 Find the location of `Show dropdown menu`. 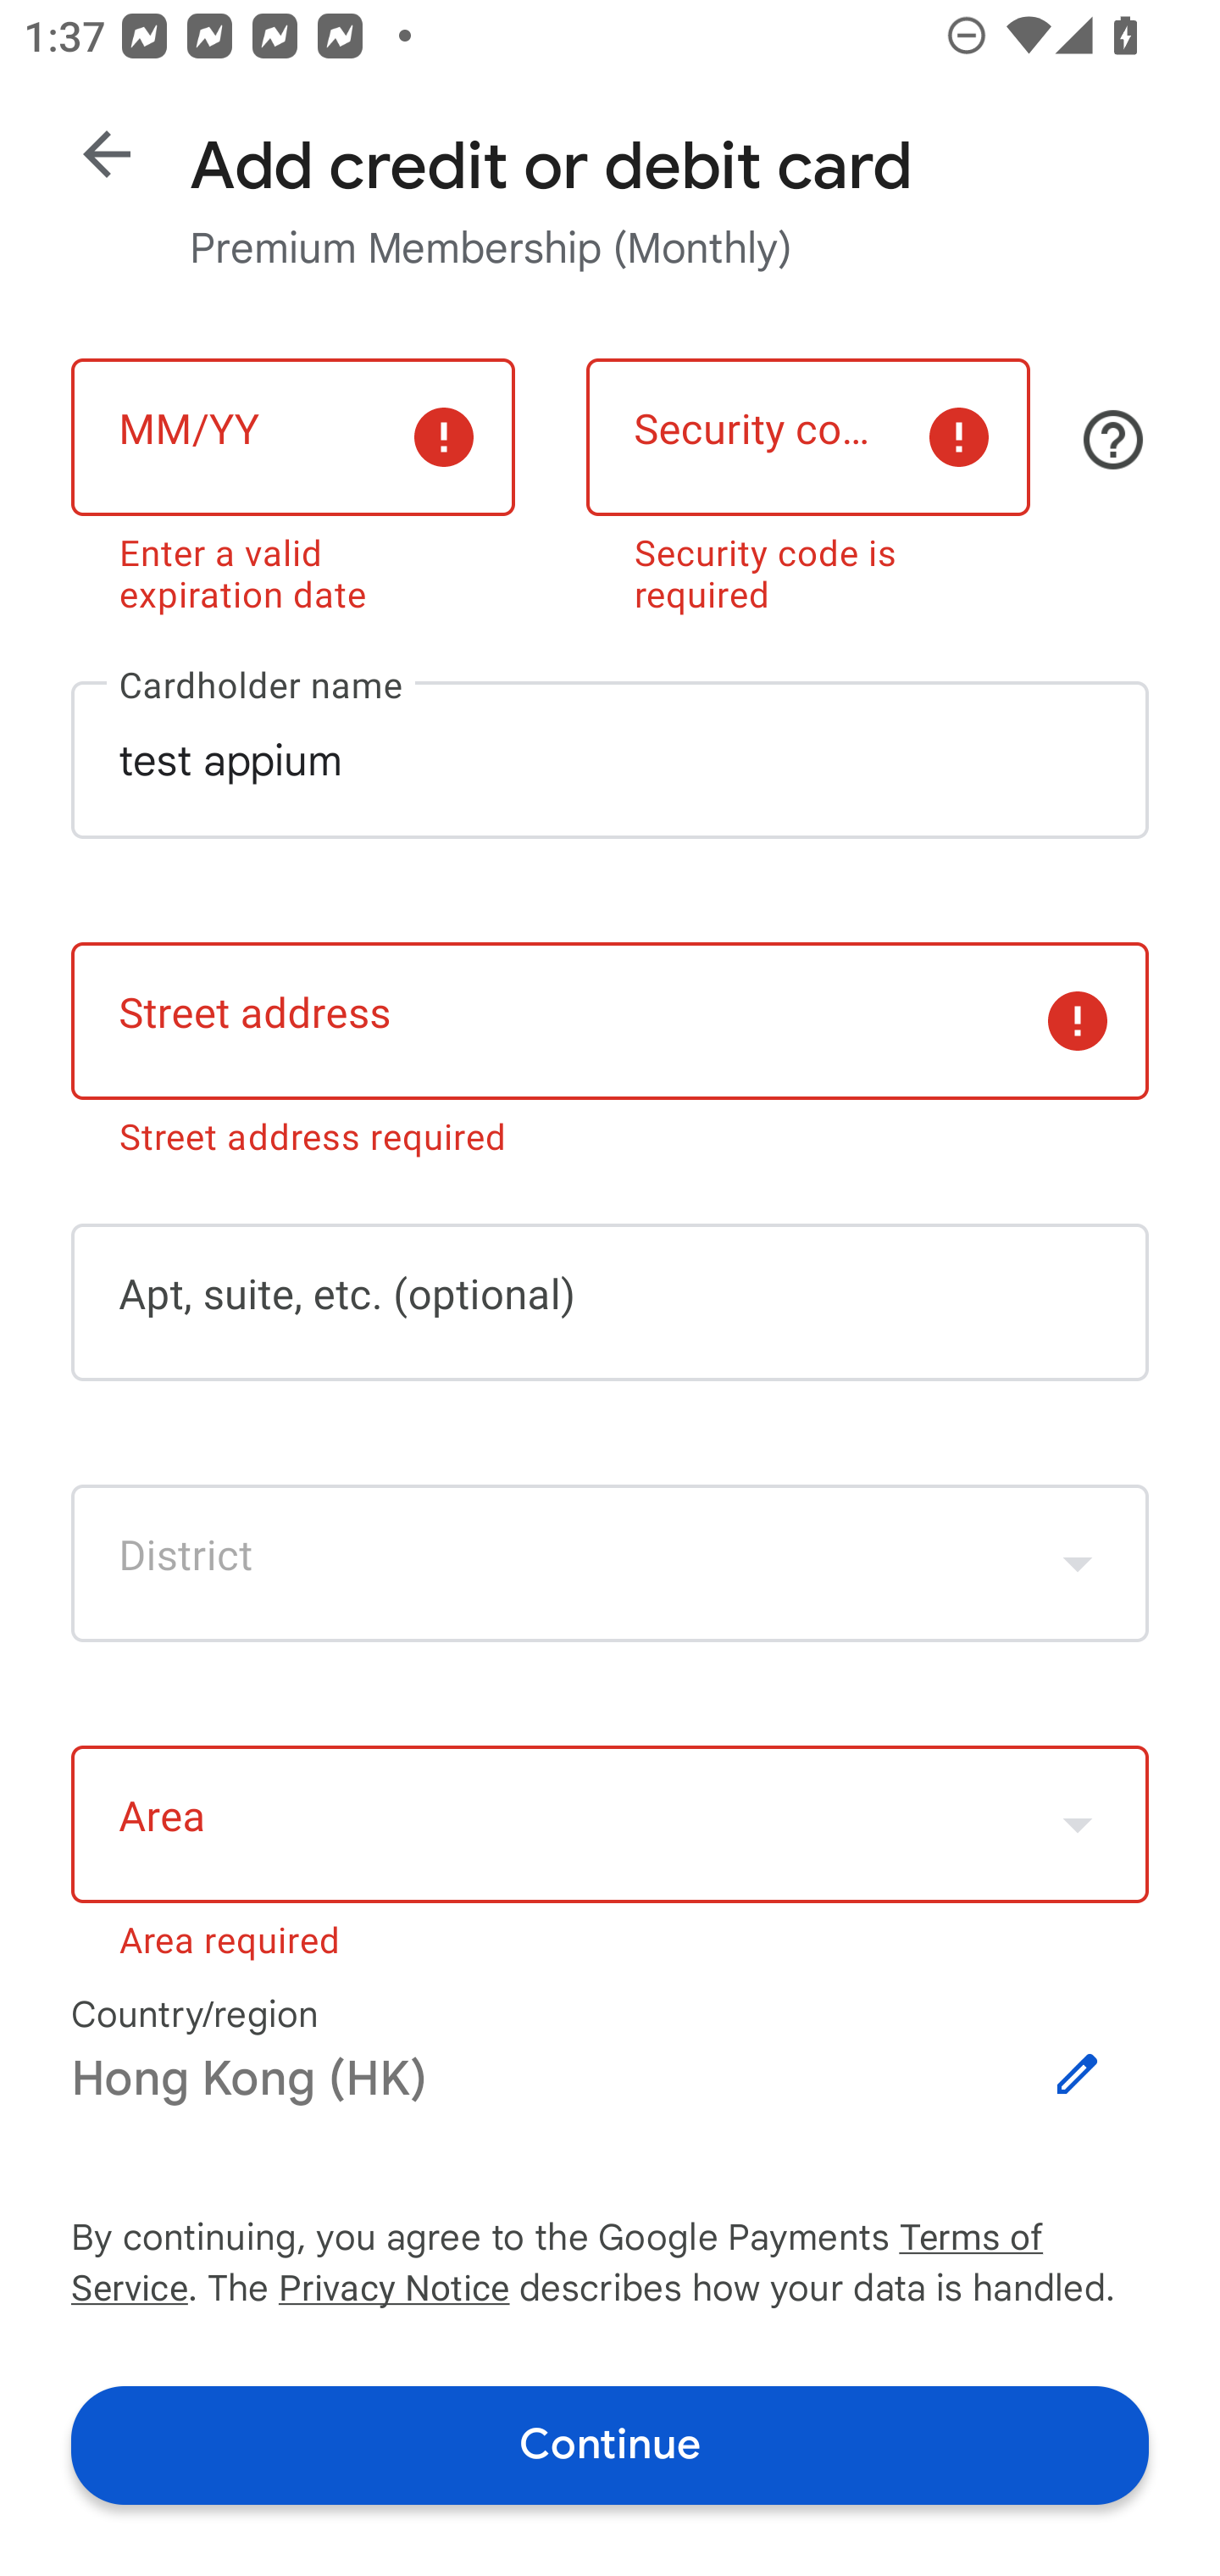

Show dropdown menu is located at coordinates (1078, 1563).